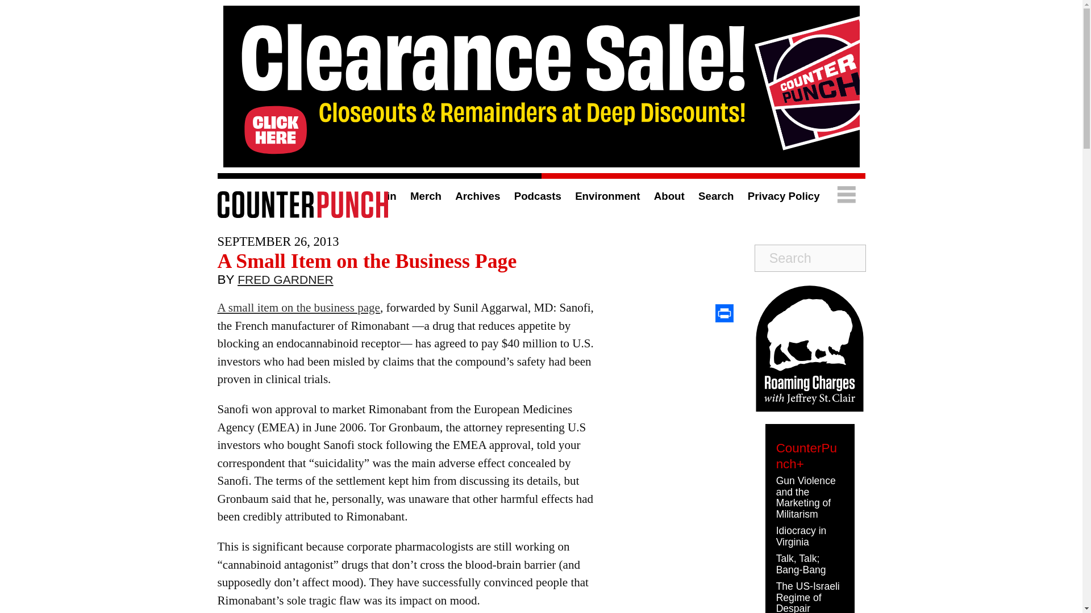  I want to click on About, so click(669, 196).